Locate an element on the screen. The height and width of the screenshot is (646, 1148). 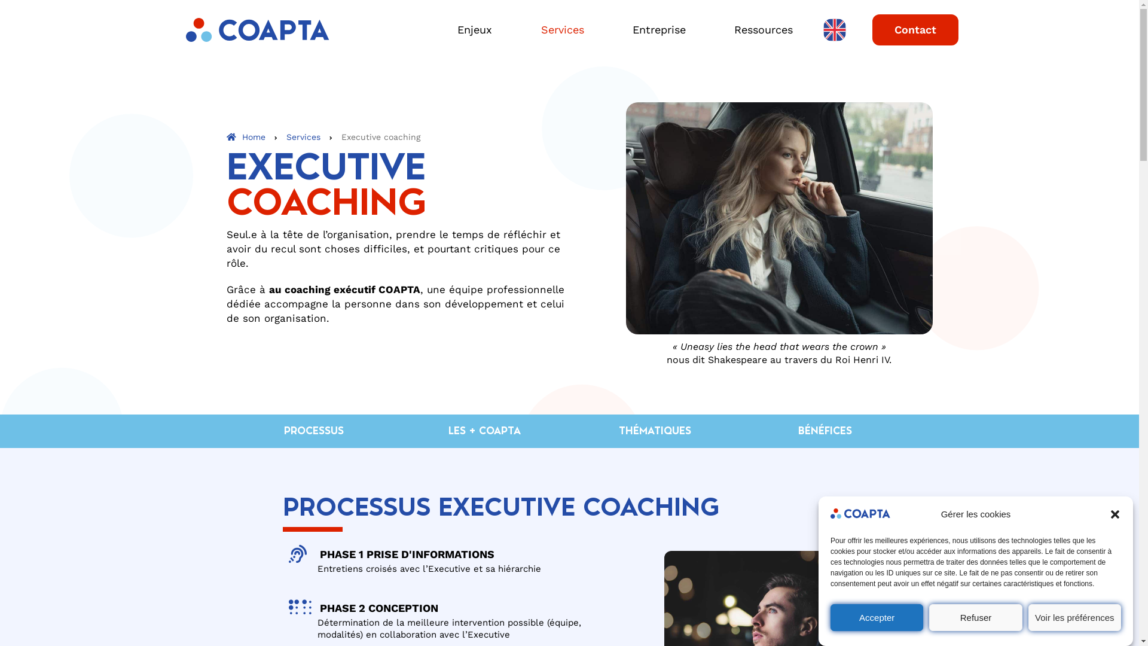
Accepter is located at coordinates (877, 617).